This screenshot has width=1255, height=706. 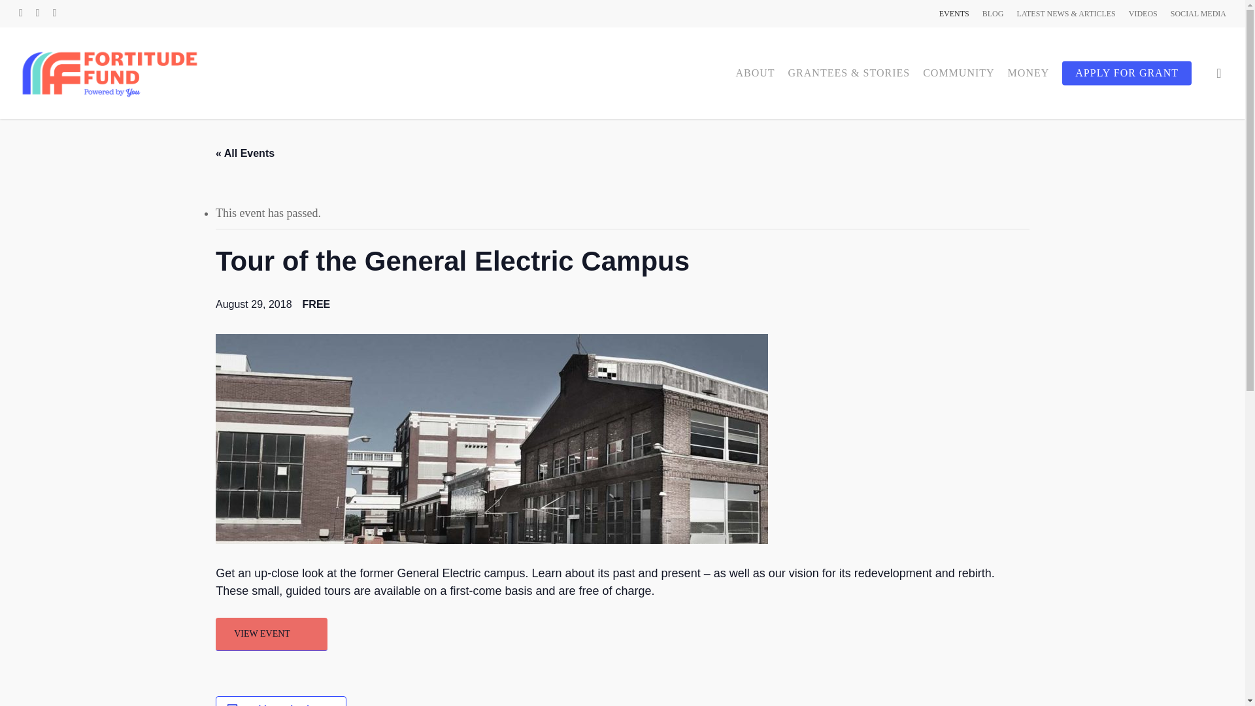 I want to click on ABOUT, so click(x=754, y=73).